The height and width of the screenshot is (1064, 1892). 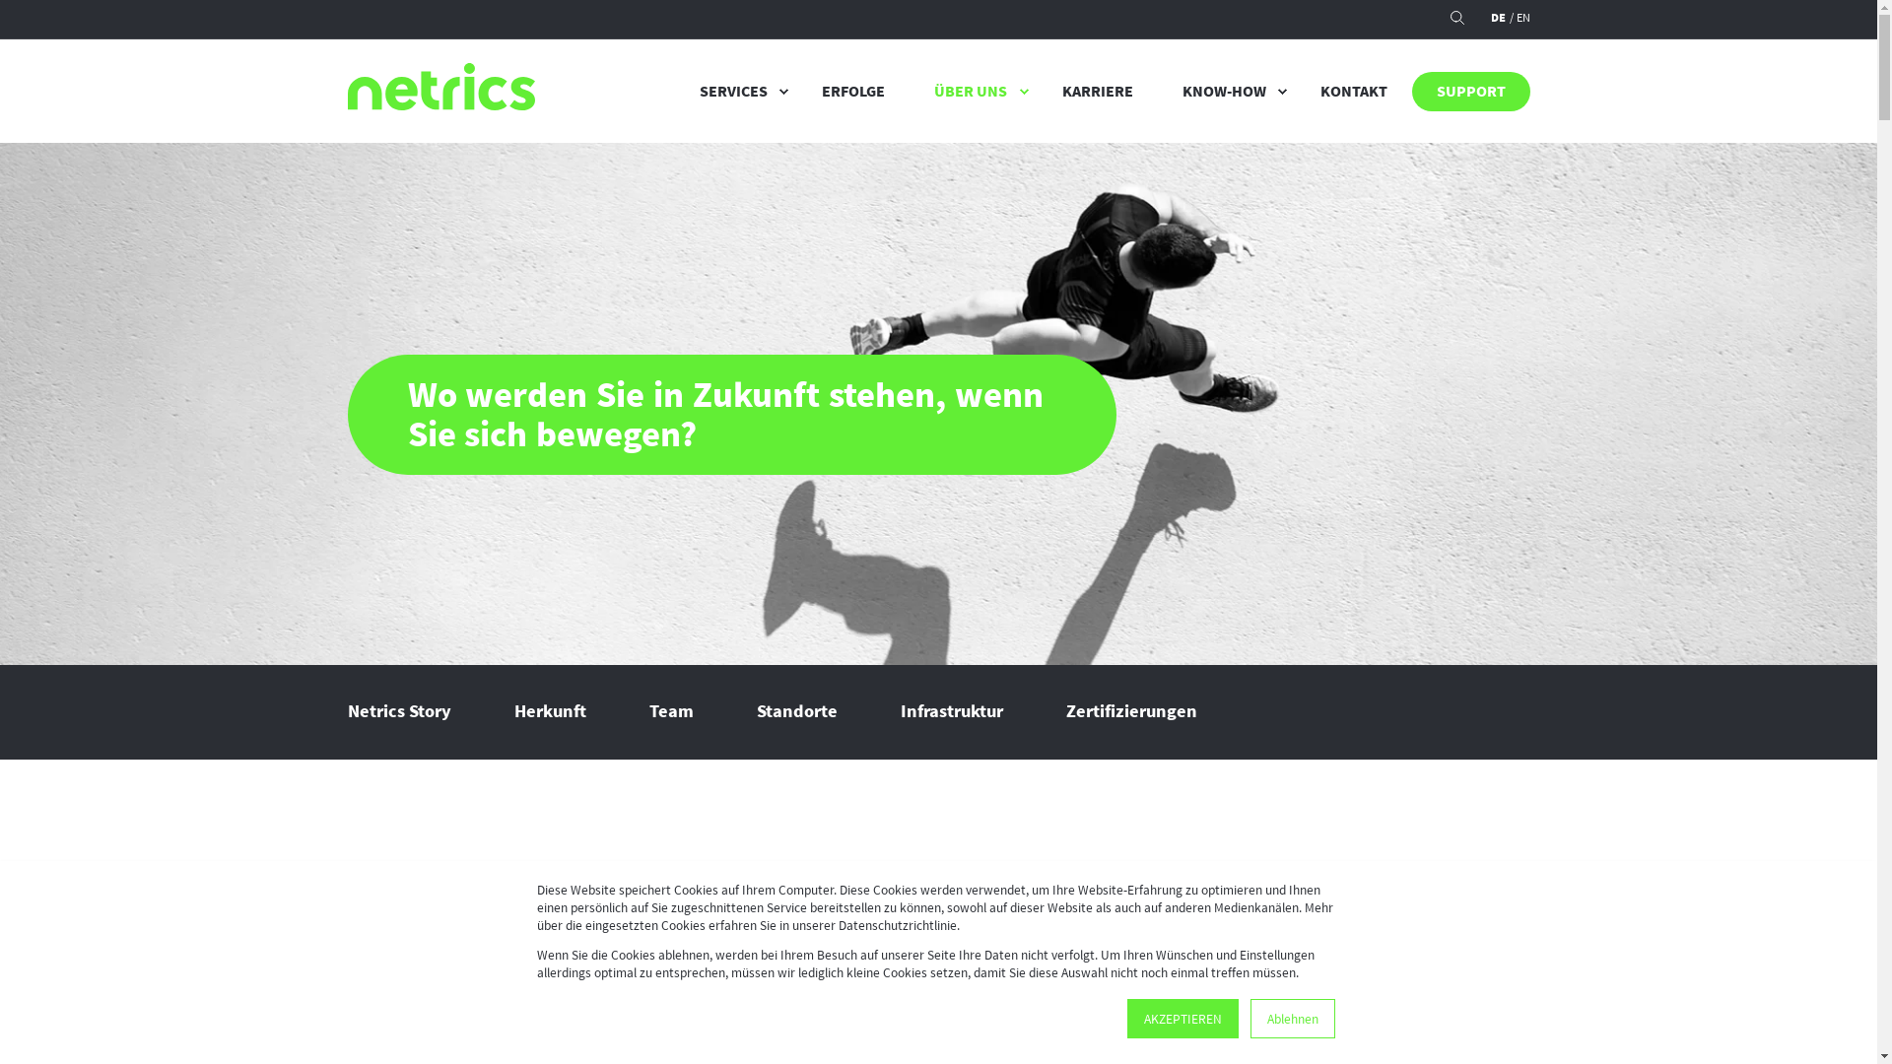 I want to click on DE, so click(x=1498, y=18).